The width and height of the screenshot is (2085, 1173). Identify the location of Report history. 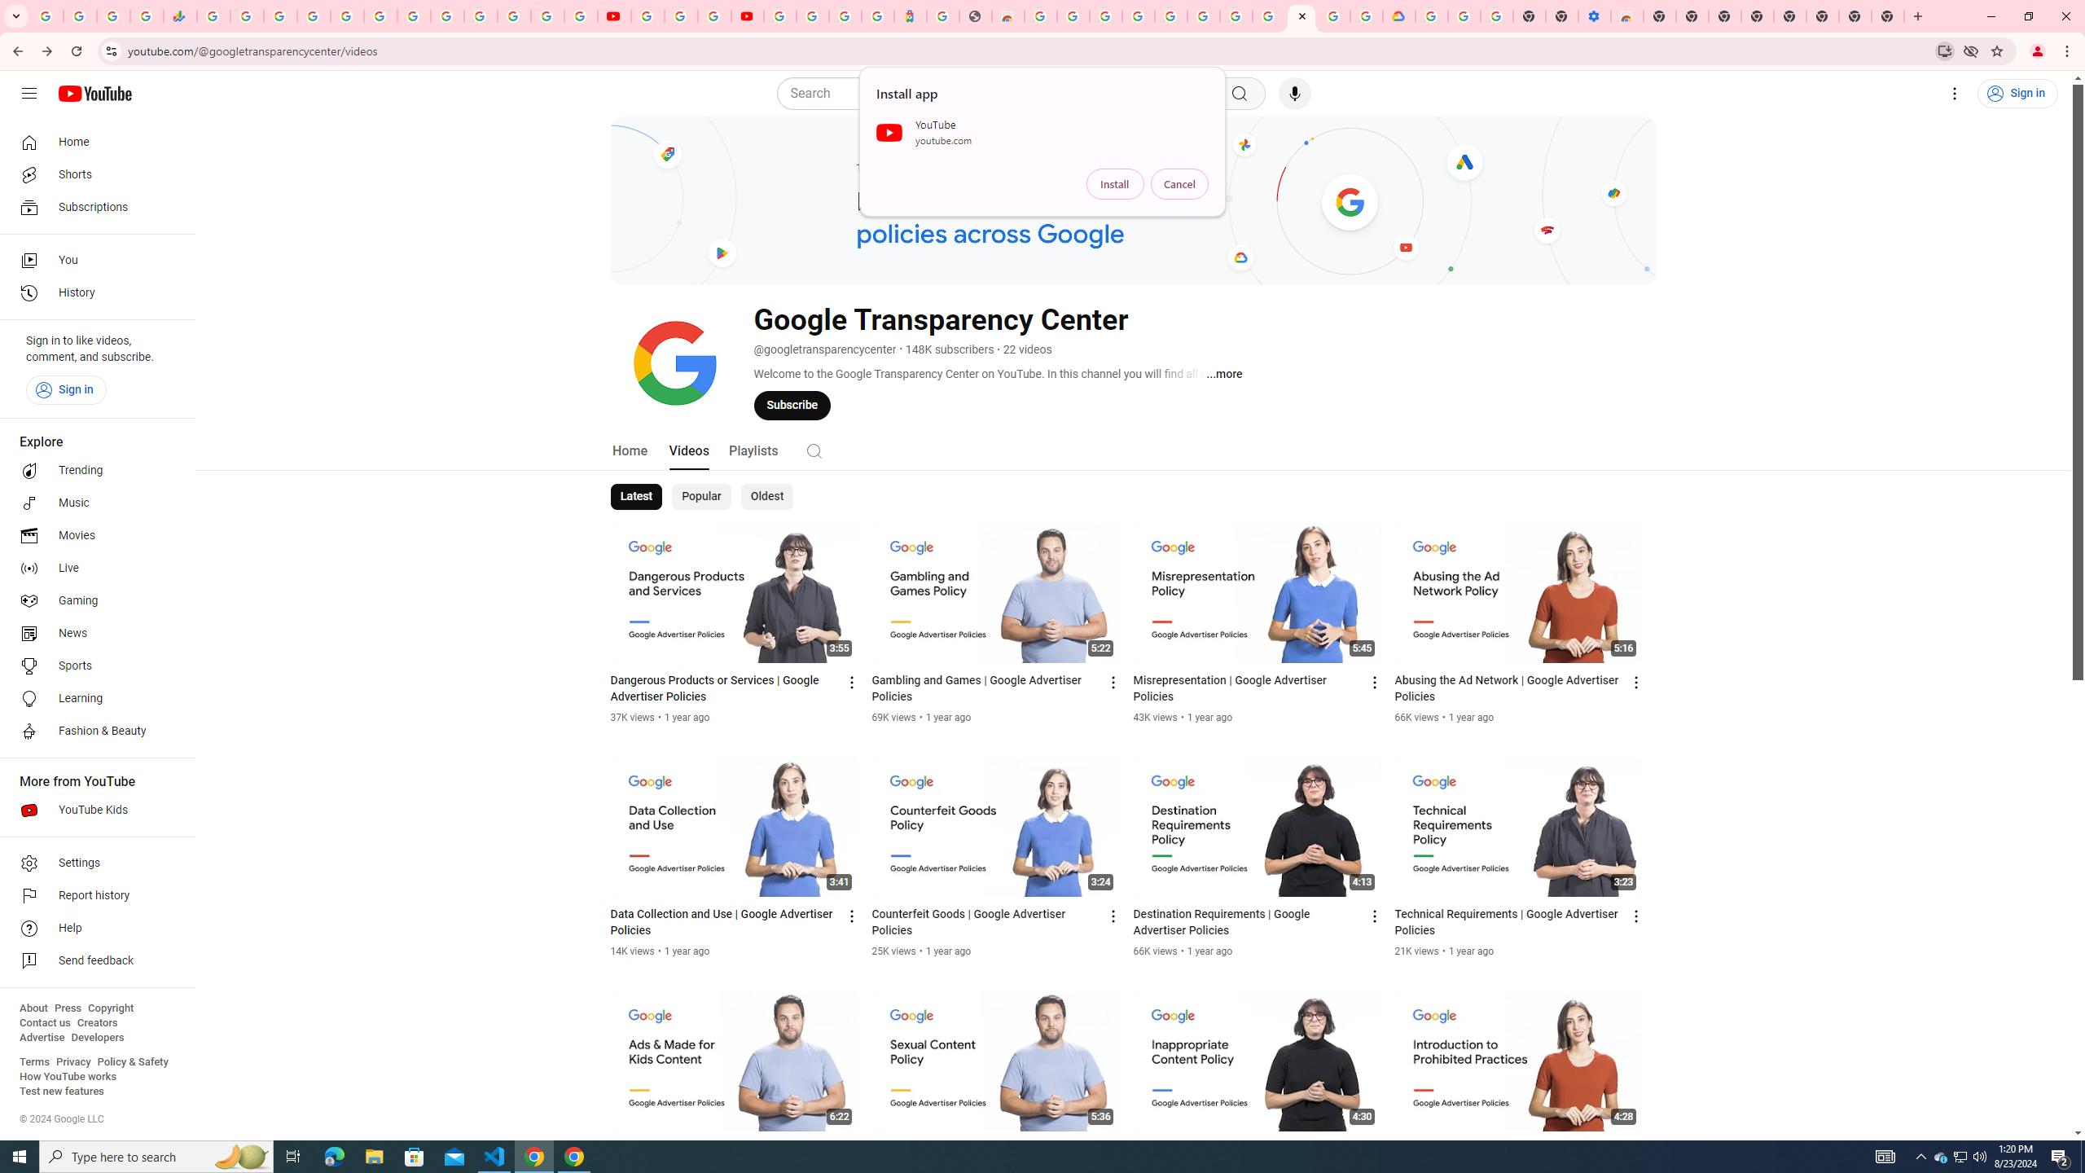
(93, 896).